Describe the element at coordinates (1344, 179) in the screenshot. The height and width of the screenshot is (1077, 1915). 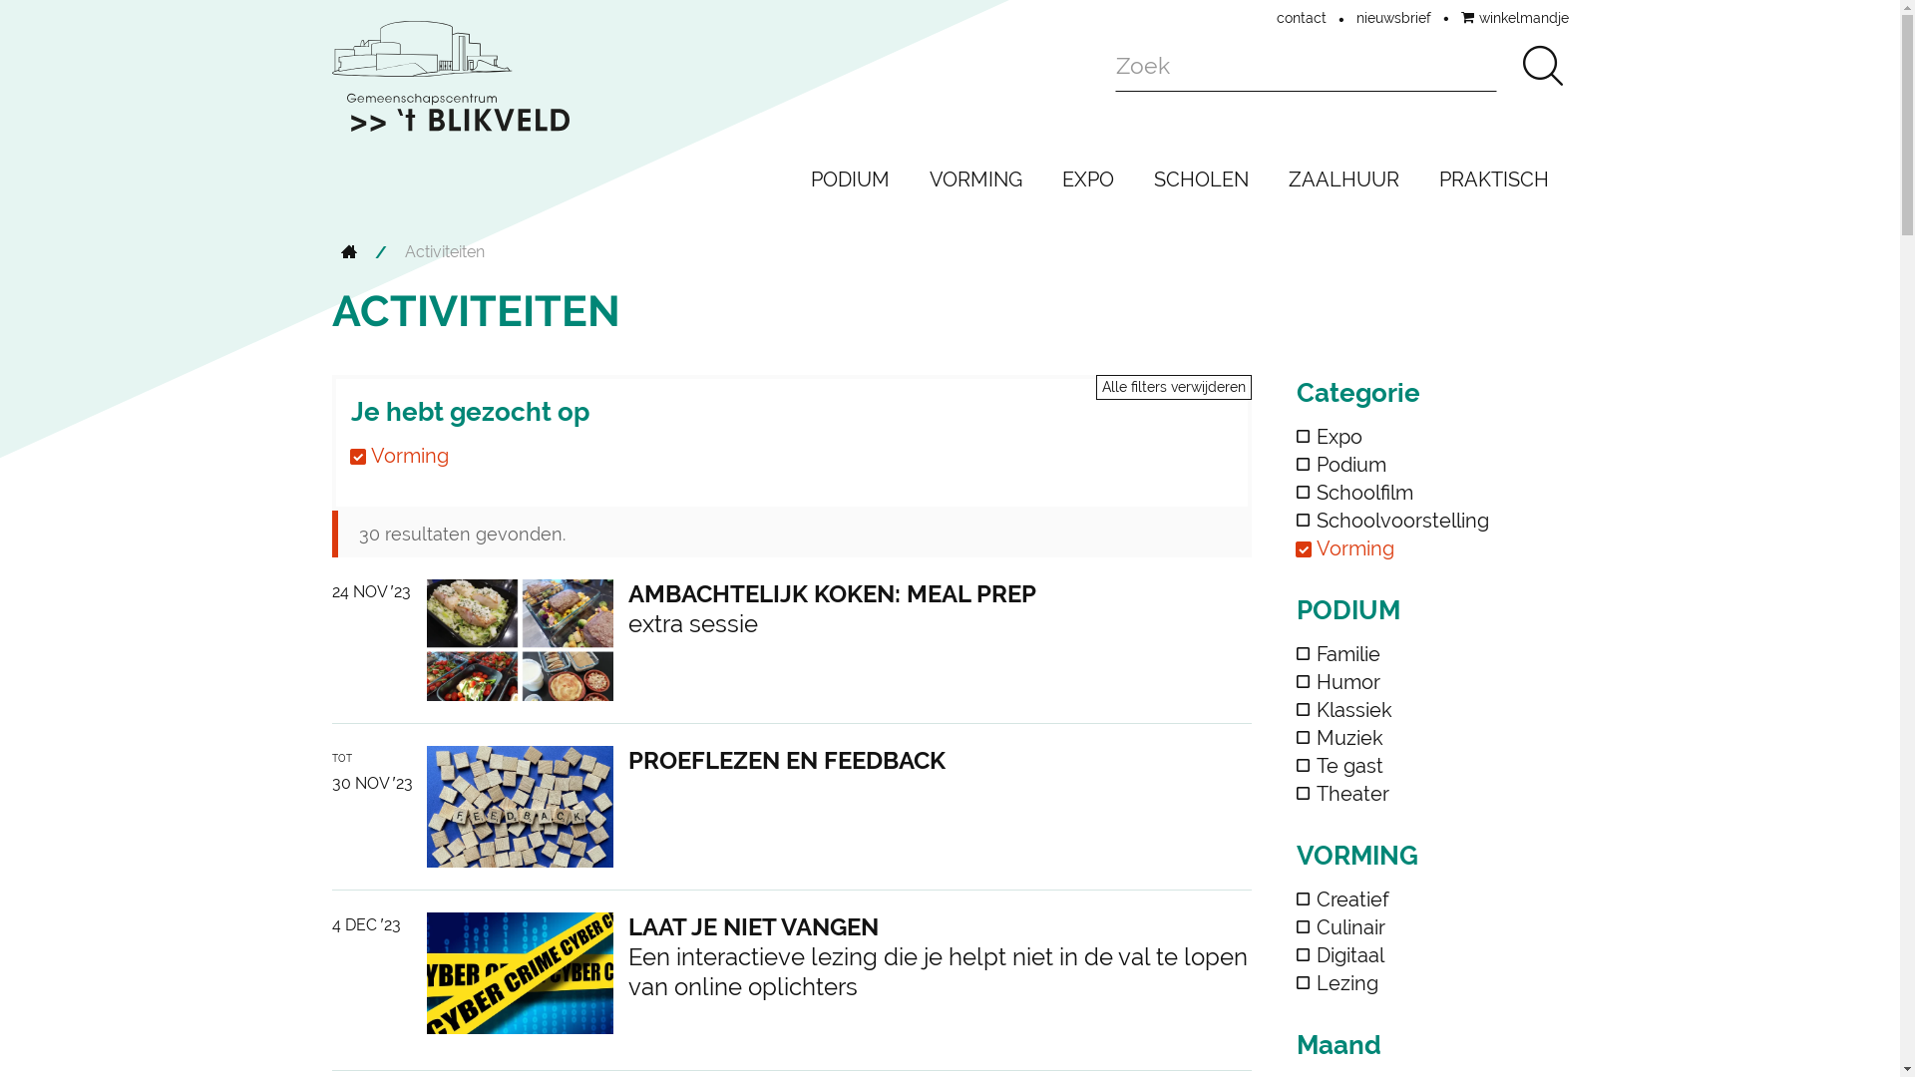
I see `ZAALHUUR` at that location.